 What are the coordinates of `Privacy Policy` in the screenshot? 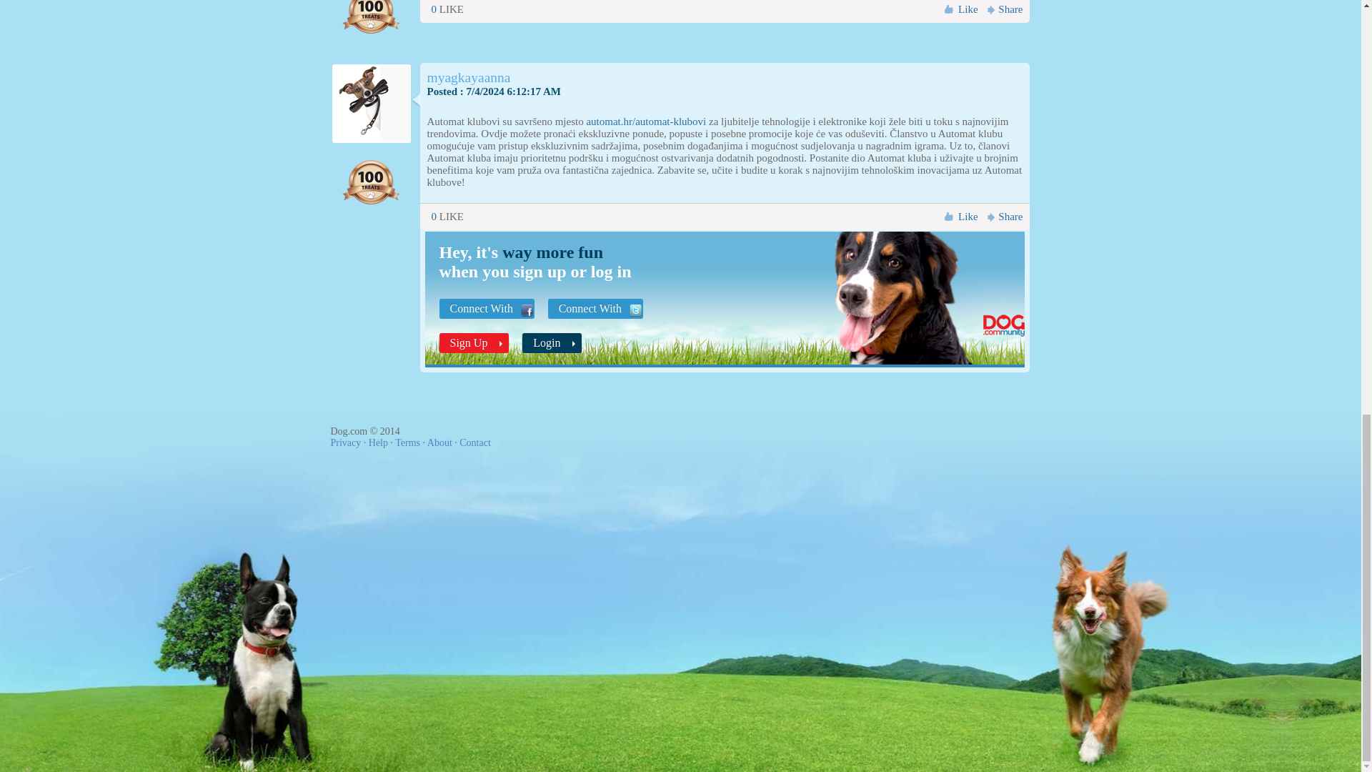 It's located at (345, 443).